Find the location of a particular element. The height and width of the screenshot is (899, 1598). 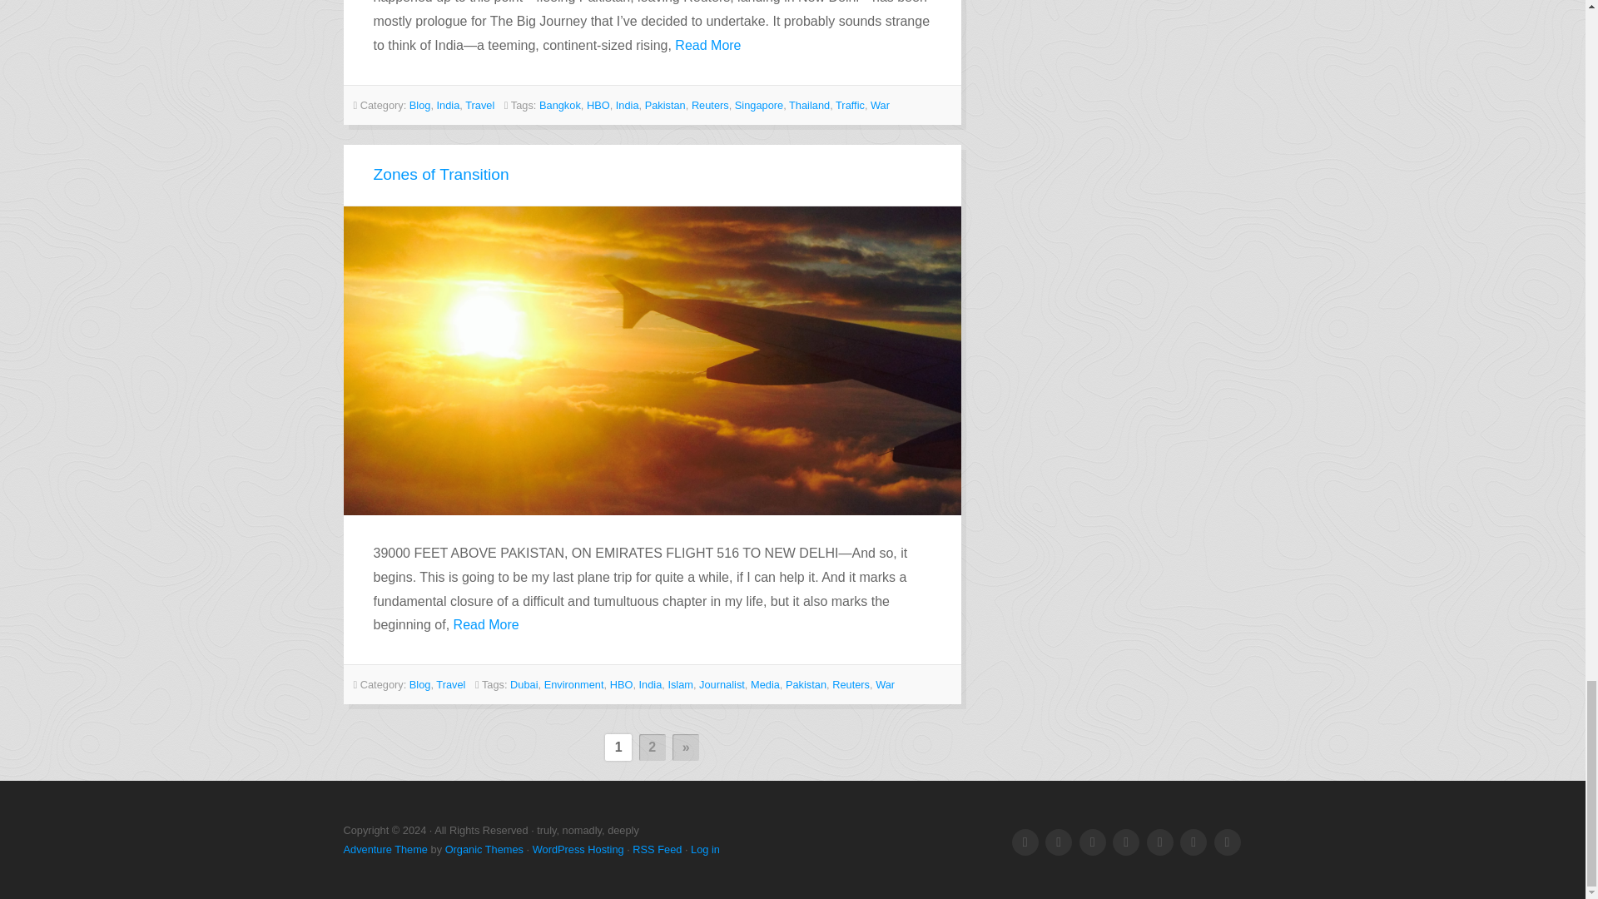

Zones of Transition is located at coordinates (439, 174).